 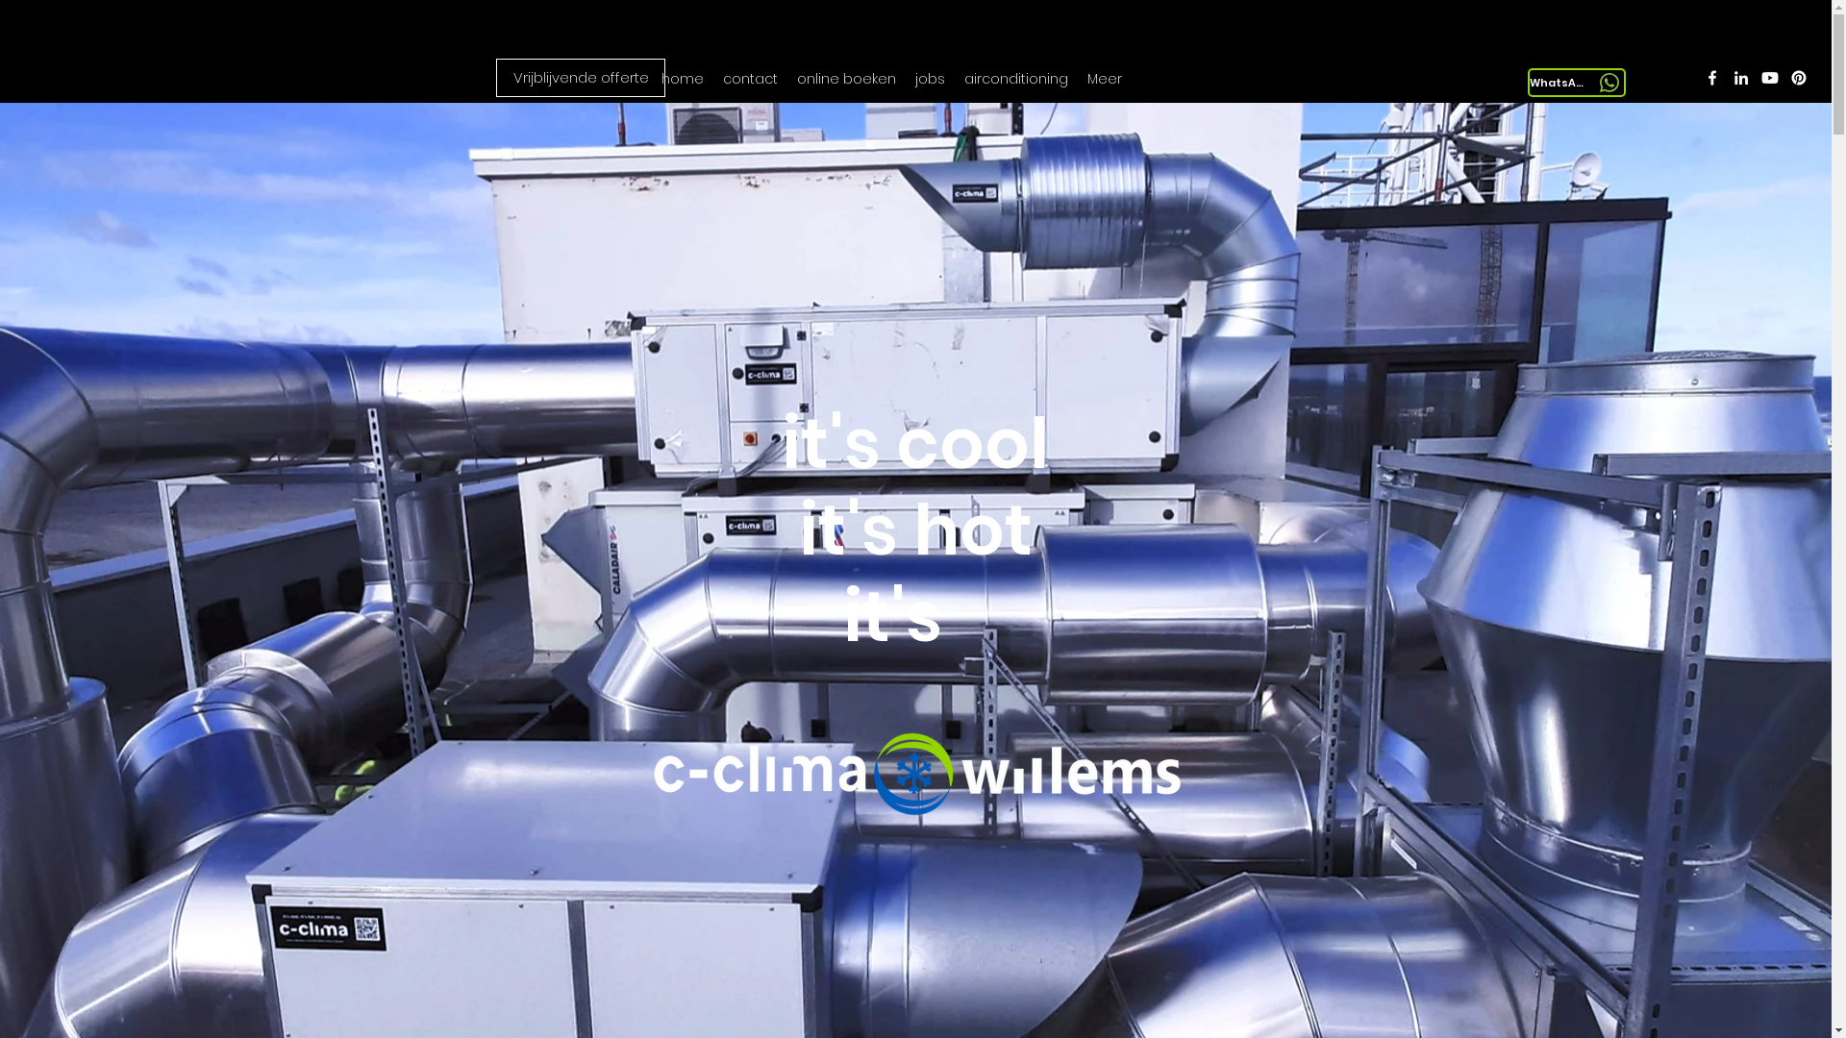 What do you see at coordinates (846, 79) in the screenshot?
I see `online boeken` at bounding box center [846, 79].